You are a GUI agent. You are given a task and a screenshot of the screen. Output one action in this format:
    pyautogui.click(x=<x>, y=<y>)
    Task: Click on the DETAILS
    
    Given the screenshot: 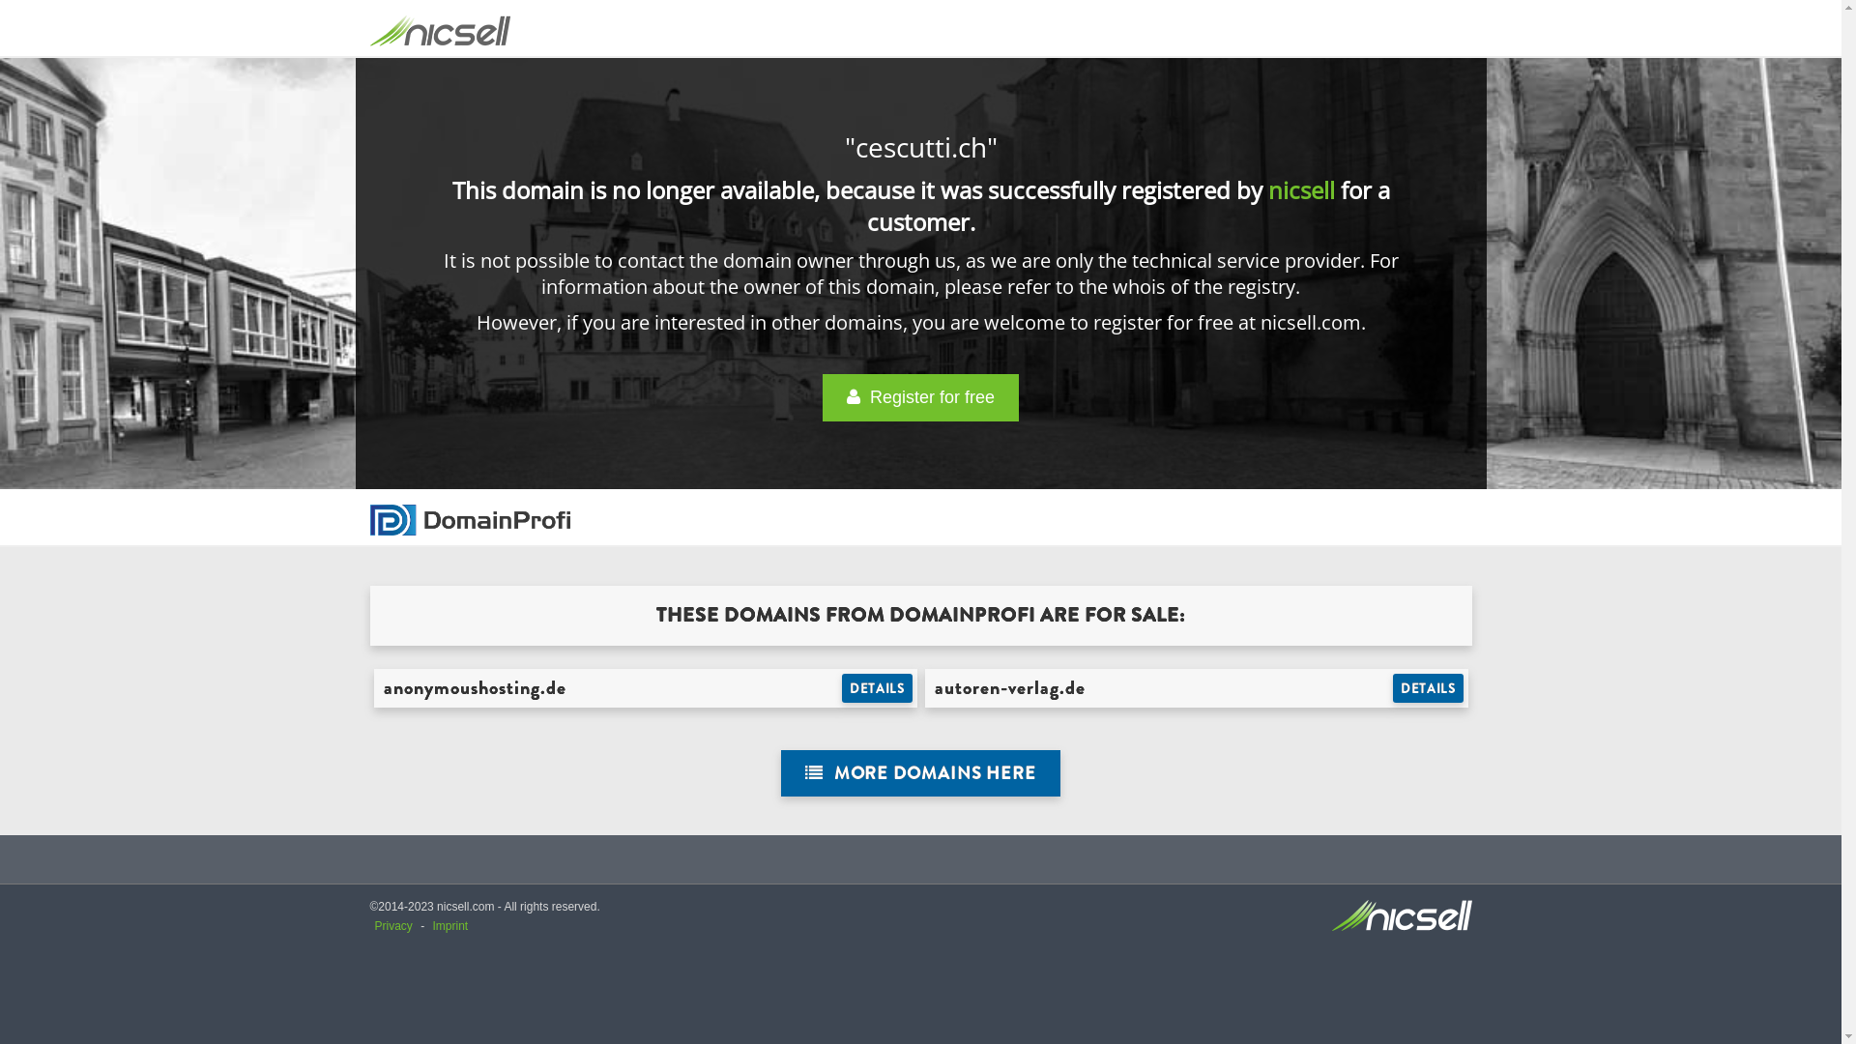 What is the action you would take?
    pyautogui.click(x=878, y=688)
    